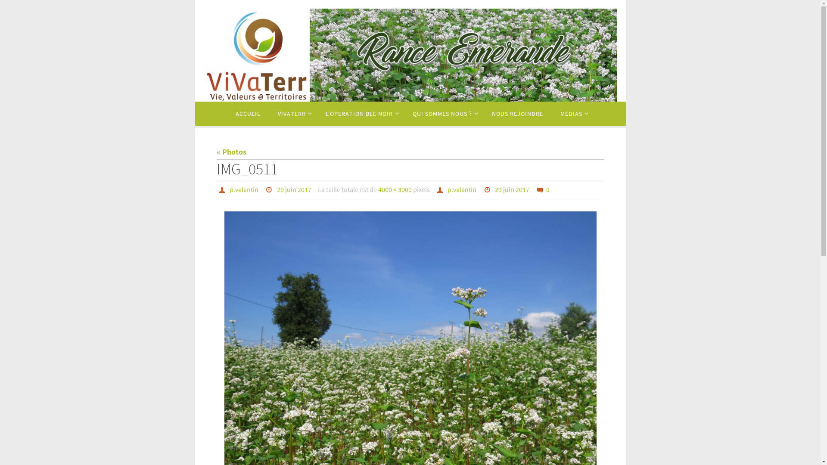 The height and width of the screenshot is (465, 827). I want to click on Leave a comment, so click(541, 189).